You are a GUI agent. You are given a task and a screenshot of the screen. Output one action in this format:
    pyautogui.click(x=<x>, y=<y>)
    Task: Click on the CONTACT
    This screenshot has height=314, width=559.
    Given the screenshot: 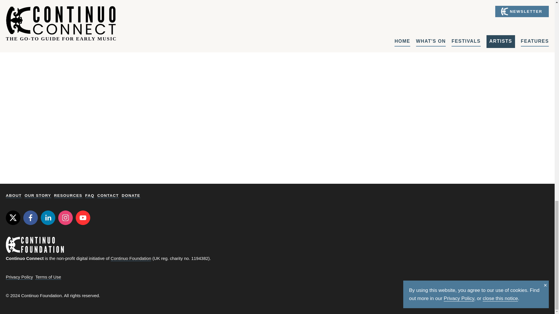 What is the action you would take?
    pyautogui.click(x=108, y=196)
    